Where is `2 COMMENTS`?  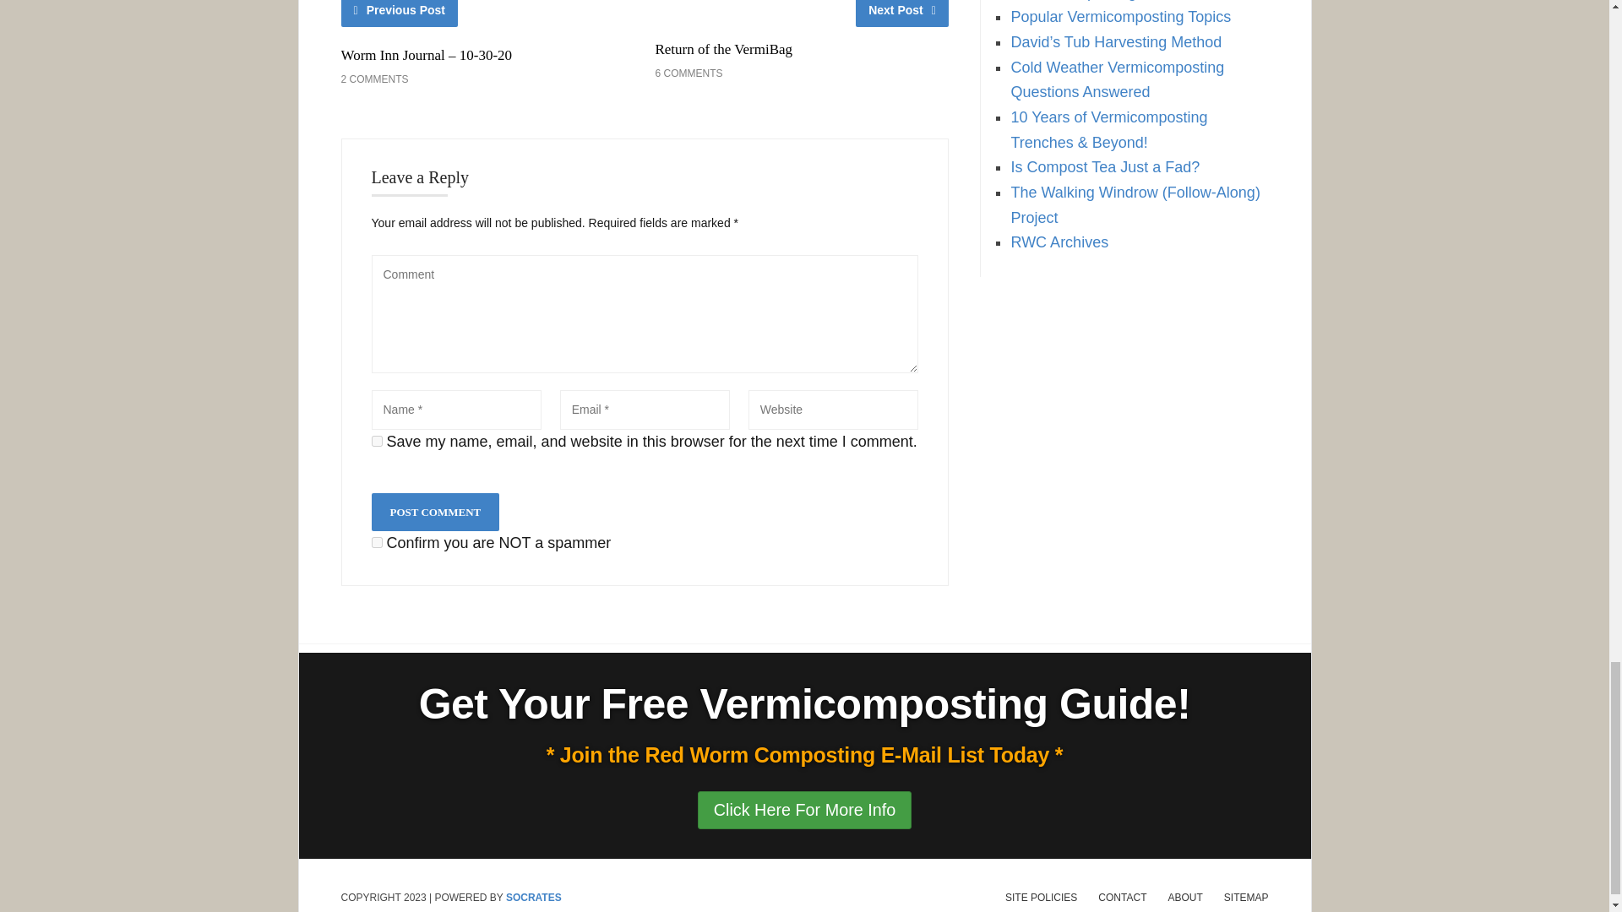 2 COMMENTS is located at coordinates (374, 79).